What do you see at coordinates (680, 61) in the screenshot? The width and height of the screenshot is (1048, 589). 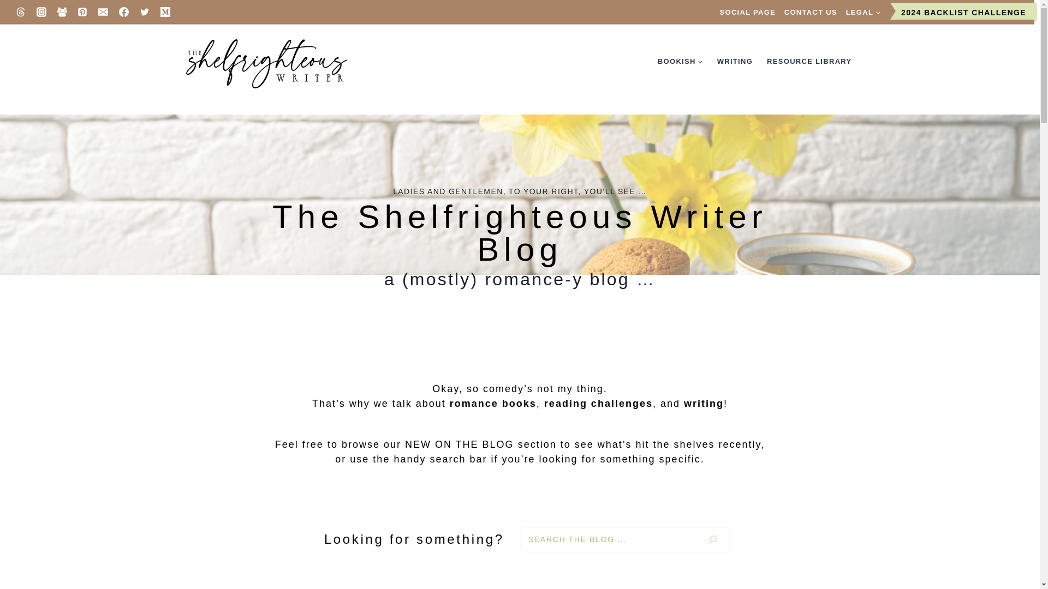 I see `BOOKISH` at bounding box center [680, 61].